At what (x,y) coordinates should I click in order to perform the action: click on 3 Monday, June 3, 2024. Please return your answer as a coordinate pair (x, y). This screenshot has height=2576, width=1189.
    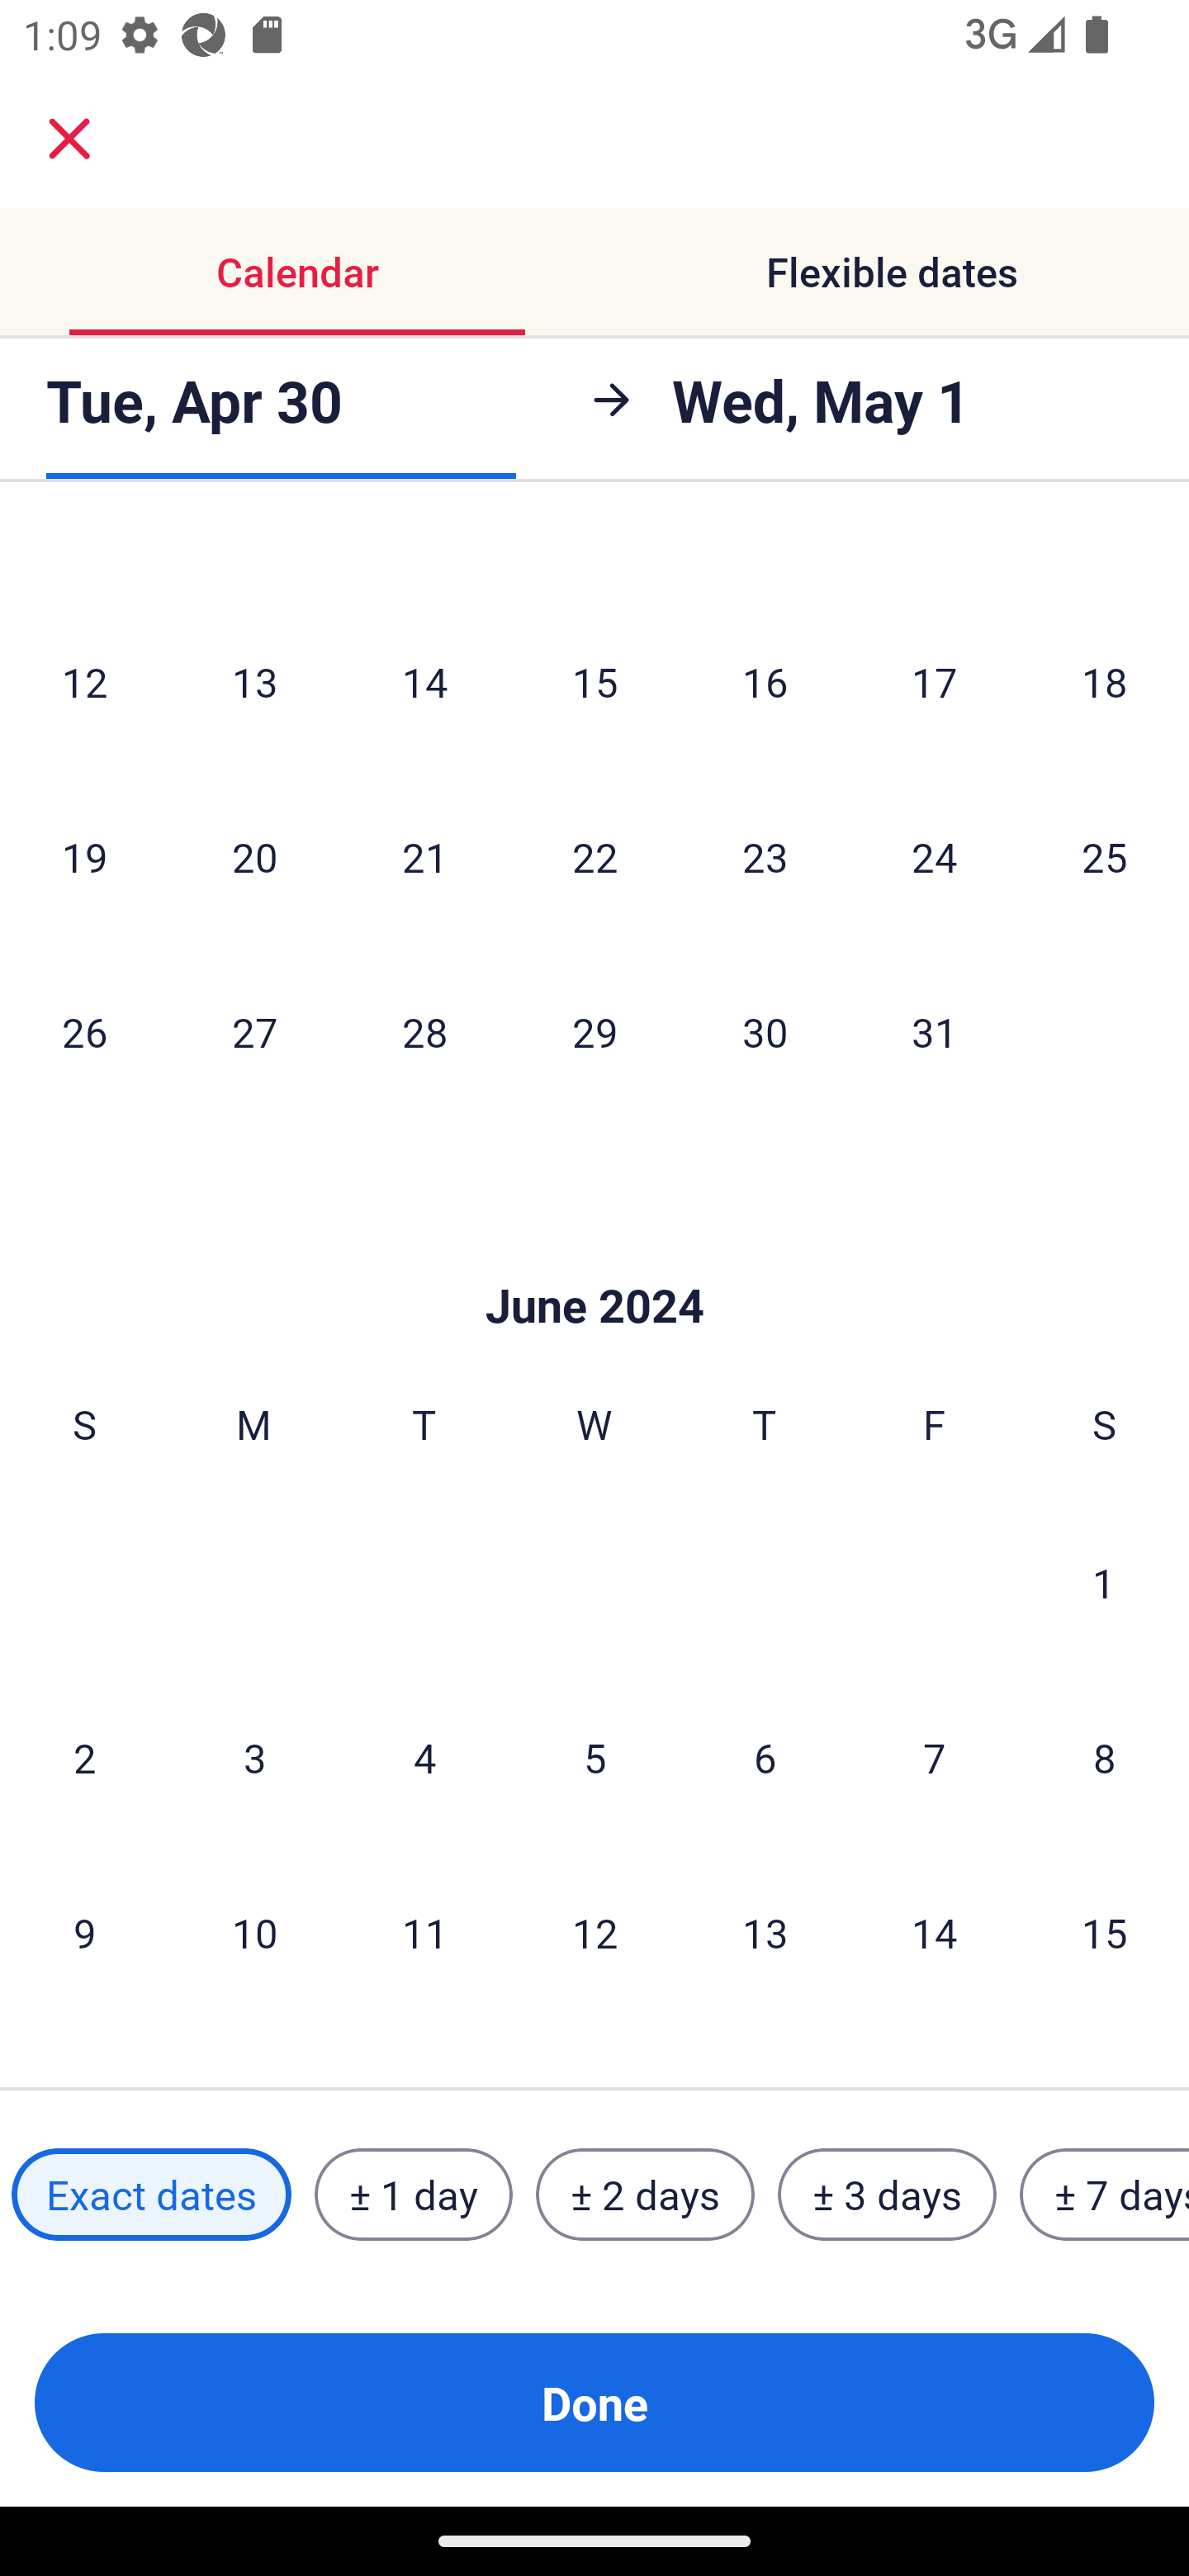
    Looking at the image, I should click on (254, 1756).